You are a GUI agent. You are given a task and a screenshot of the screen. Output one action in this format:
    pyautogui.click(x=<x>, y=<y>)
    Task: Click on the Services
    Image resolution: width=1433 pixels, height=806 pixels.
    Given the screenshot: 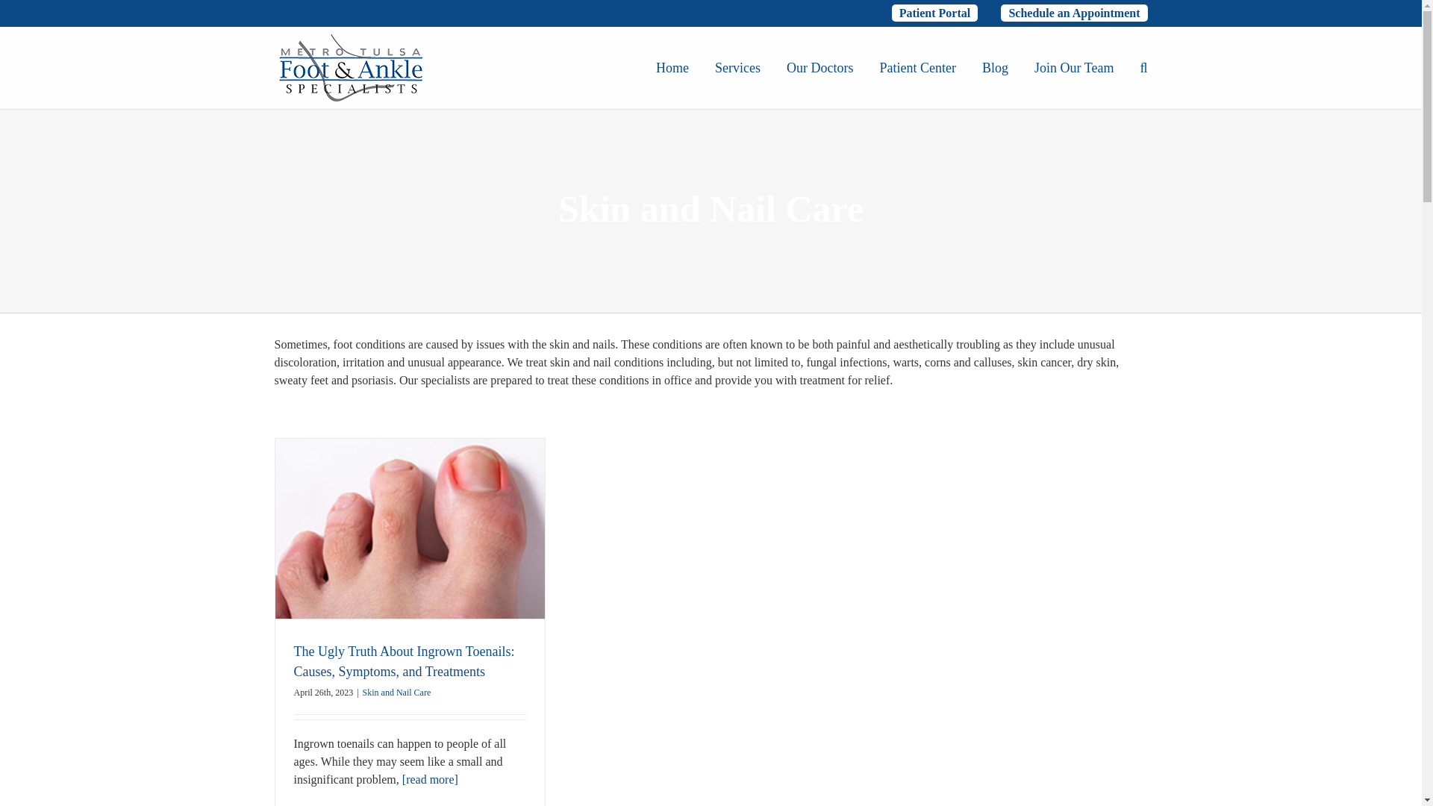 What is the action you would take?
    pyautogui.click(x=737, y=68)
    